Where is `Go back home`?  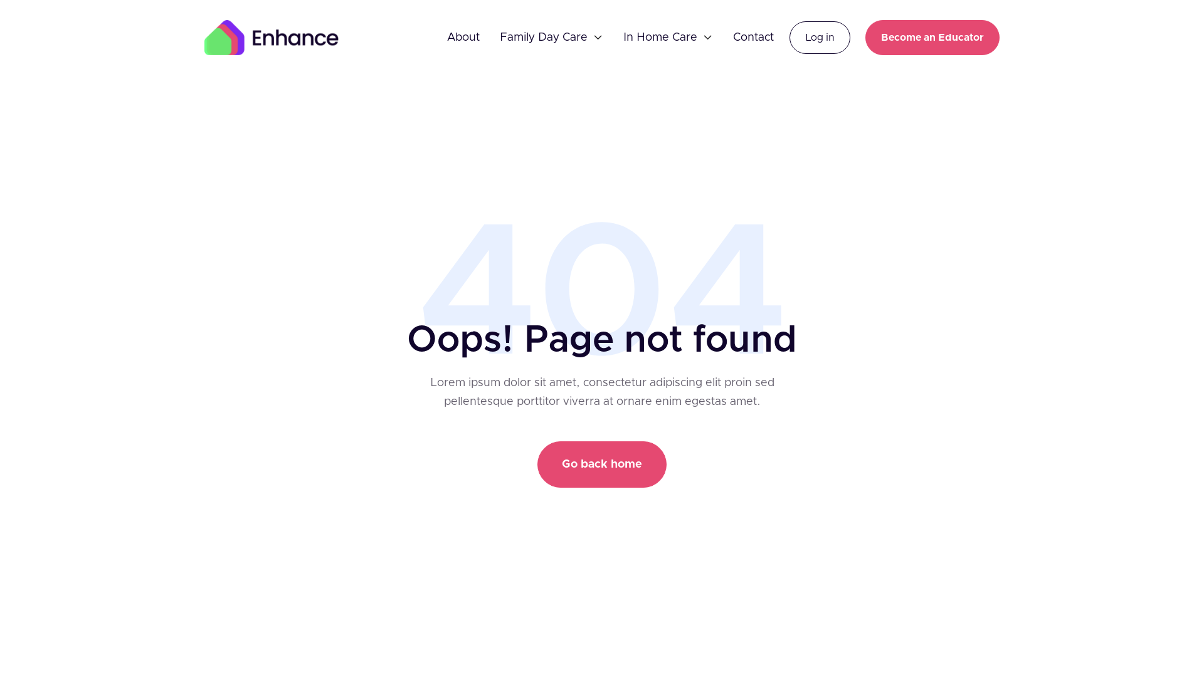 Go back home is located at coordinates (602, 464).